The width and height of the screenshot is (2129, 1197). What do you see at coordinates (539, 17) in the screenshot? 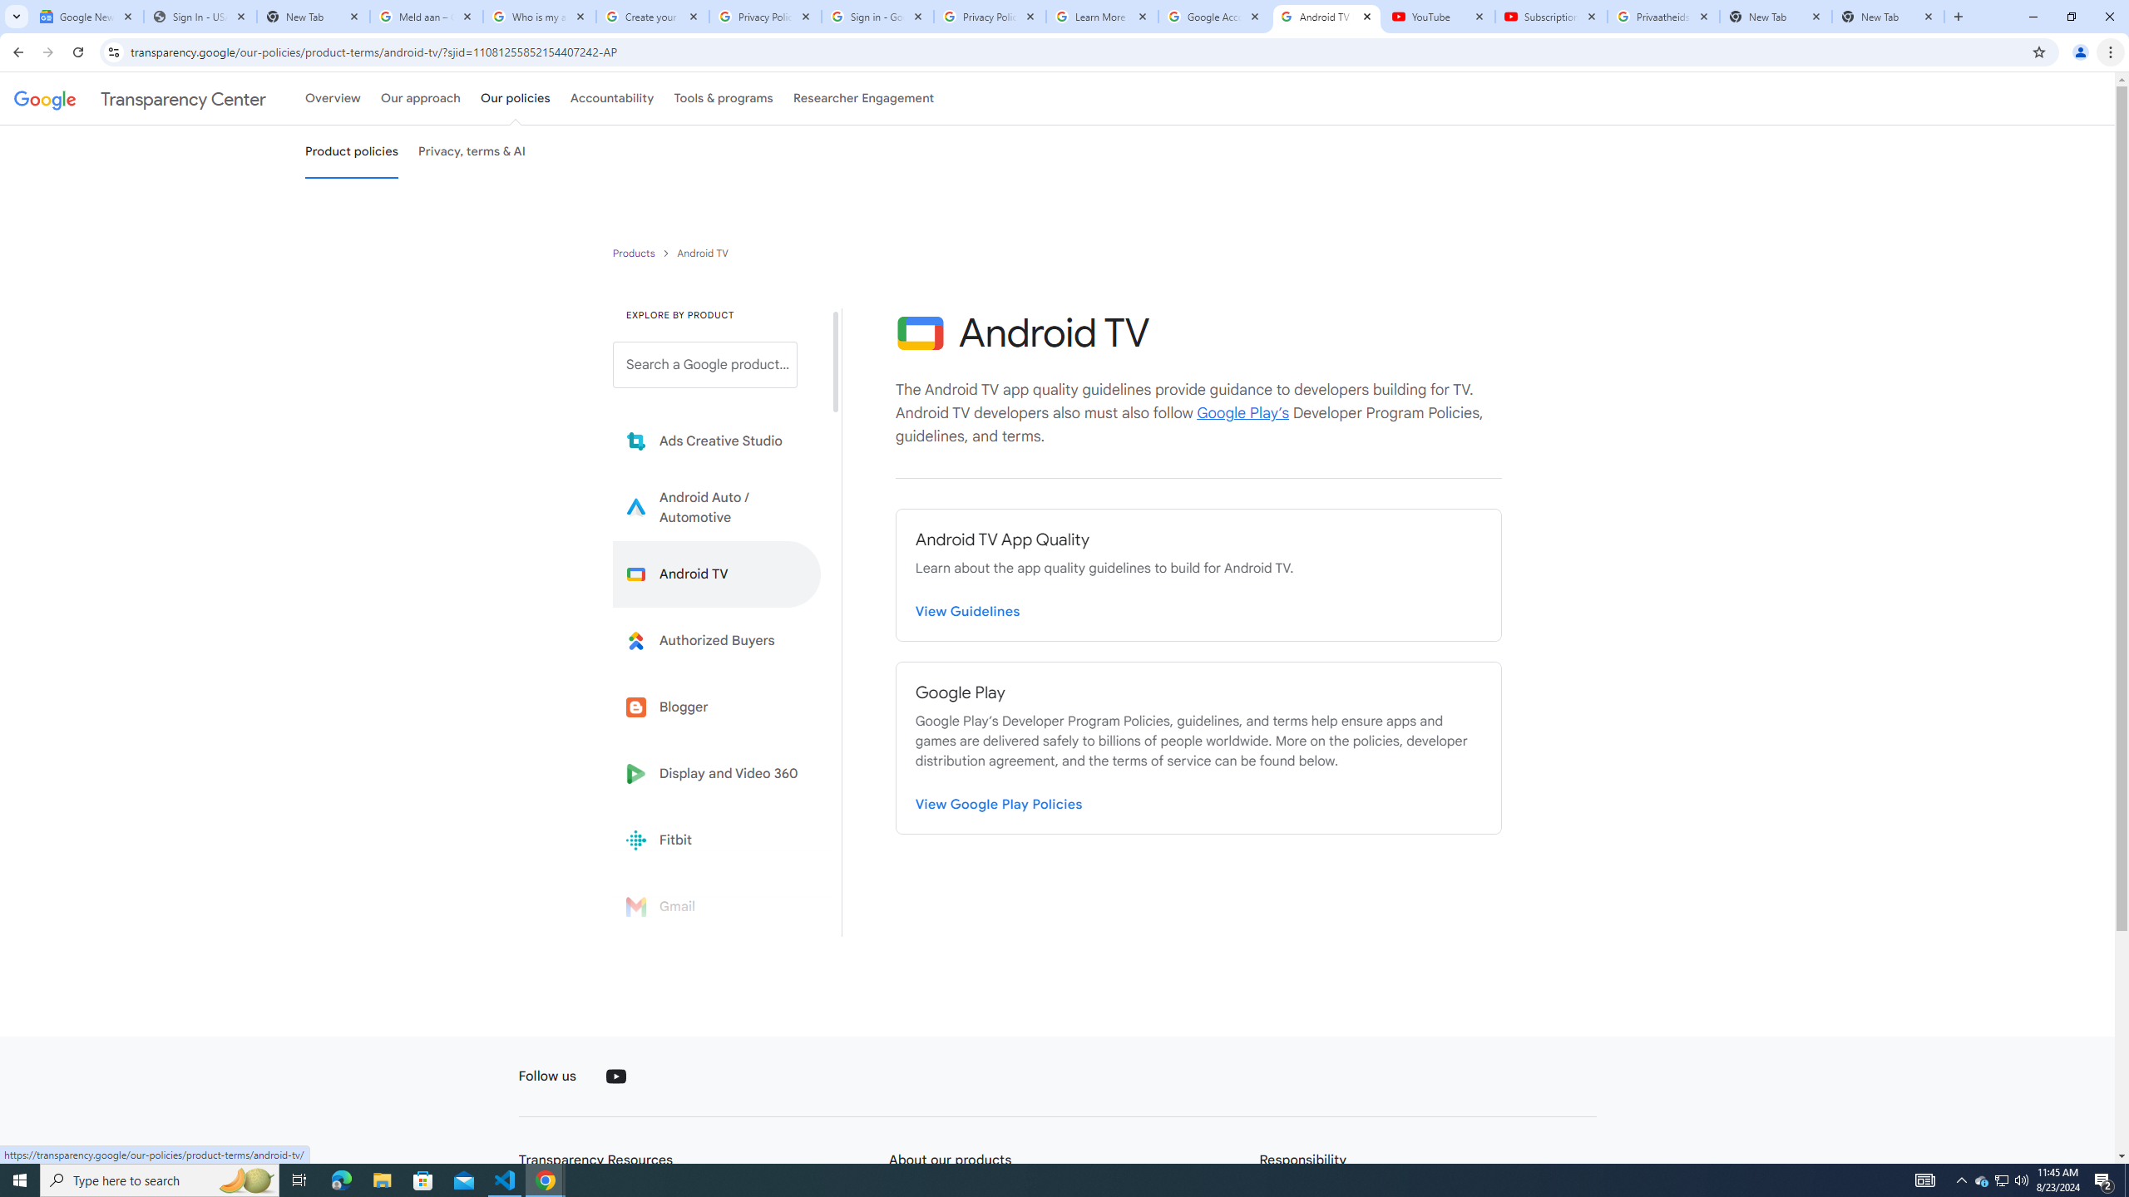
I see `Who is my administrator? - Google Account Help` at bounding box center [539, 17].